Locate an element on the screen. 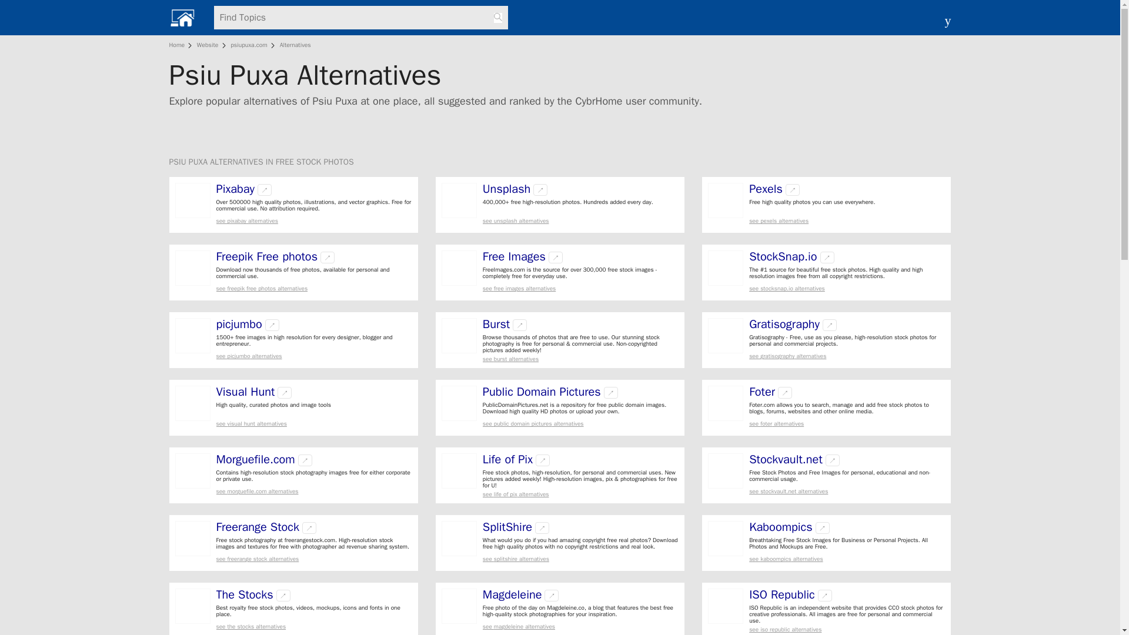  Home is located at coordinates (179, 45).